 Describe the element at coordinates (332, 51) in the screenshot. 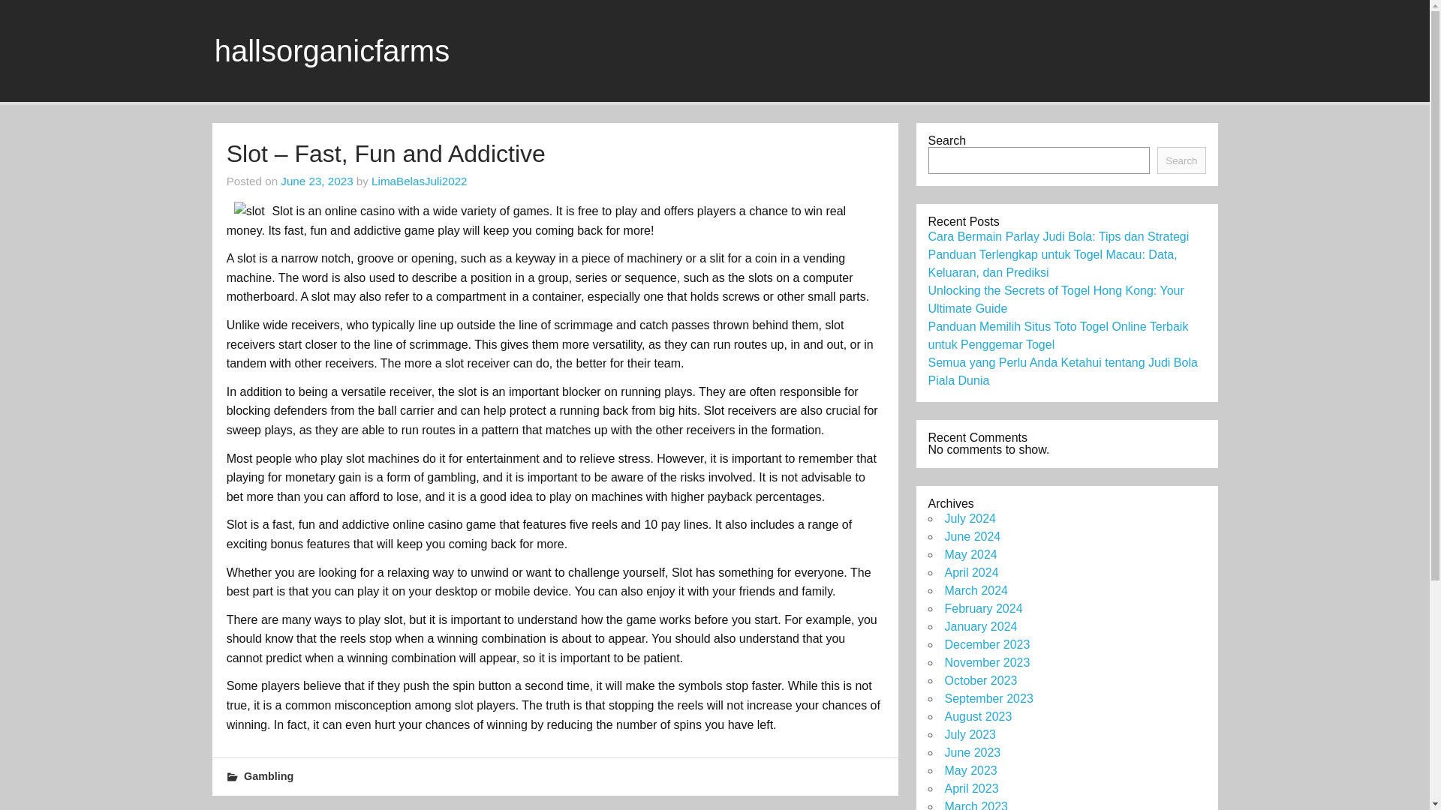

I see `hallsorganicfarms` at that location.